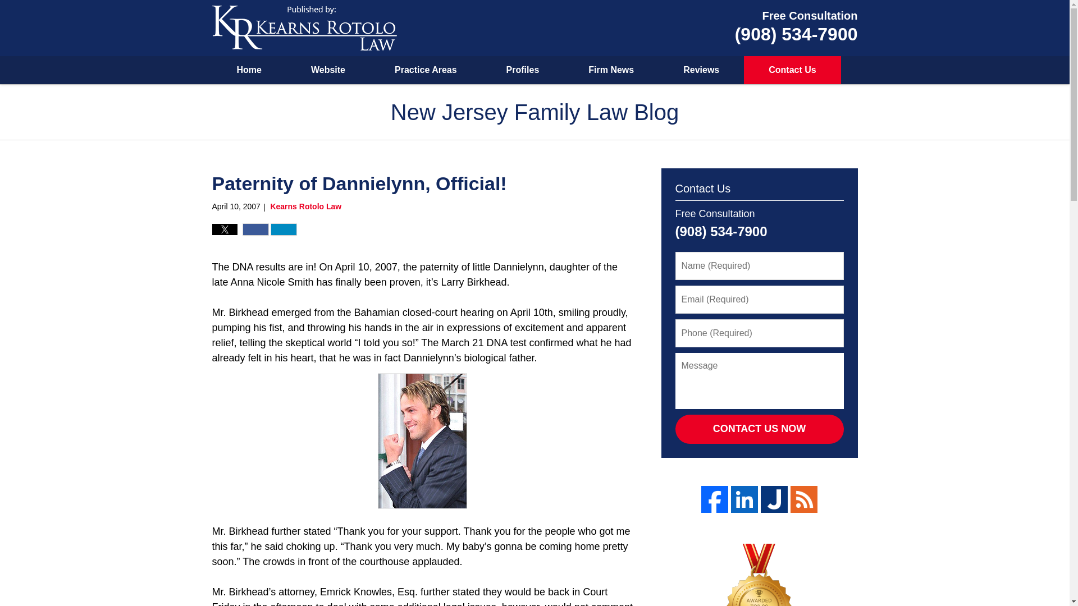 The height and width of the screenshot is (606, 1078). What do you see at coordinates (792, 70) in the screenshot?
I see `Contact Us` at bounding box center [792, 70].